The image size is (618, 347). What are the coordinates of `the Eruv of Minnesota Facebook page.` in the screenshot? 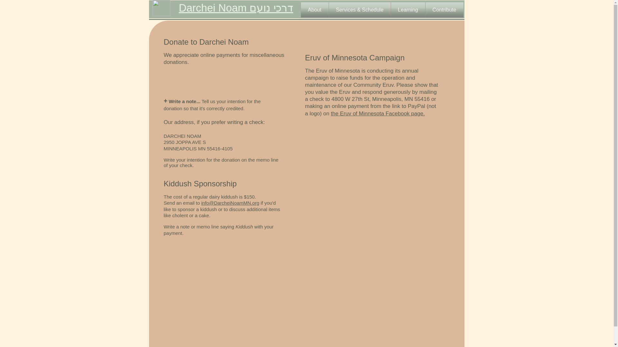 It's located at (378, 113).